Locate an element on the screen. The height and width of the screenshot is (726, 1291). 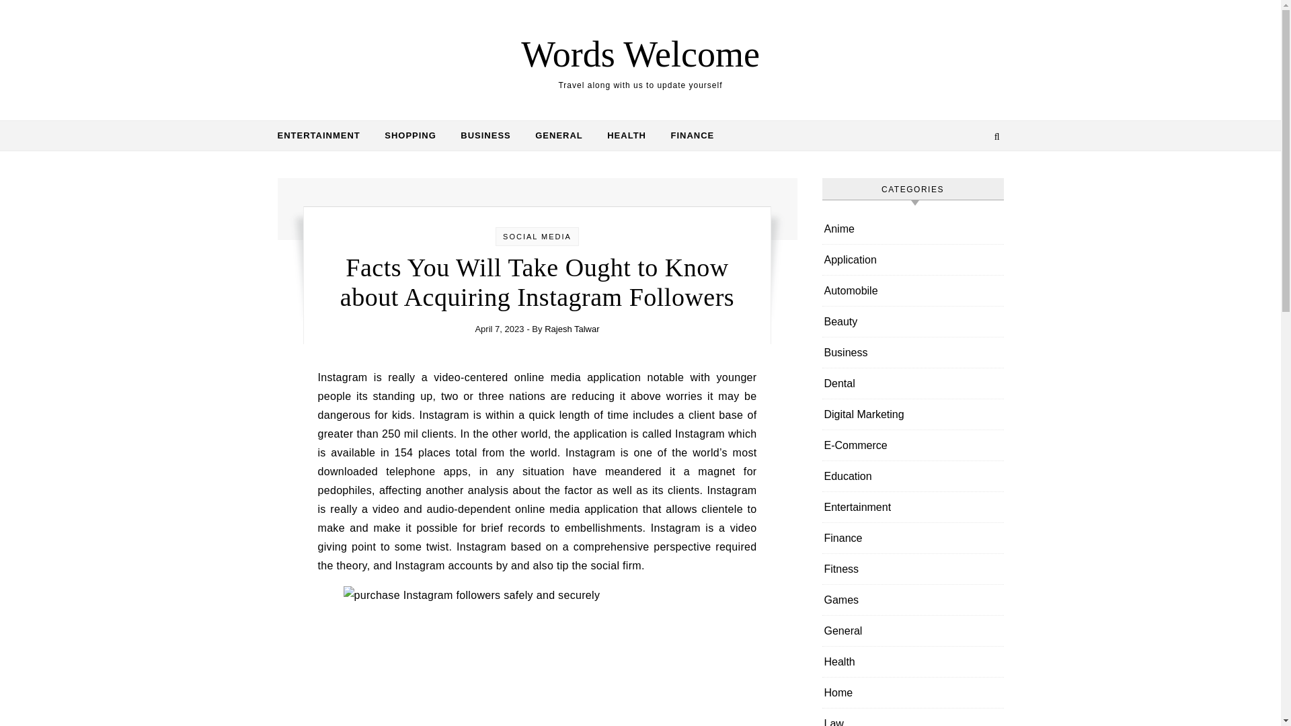
Education is located at coordinates (849, 476).